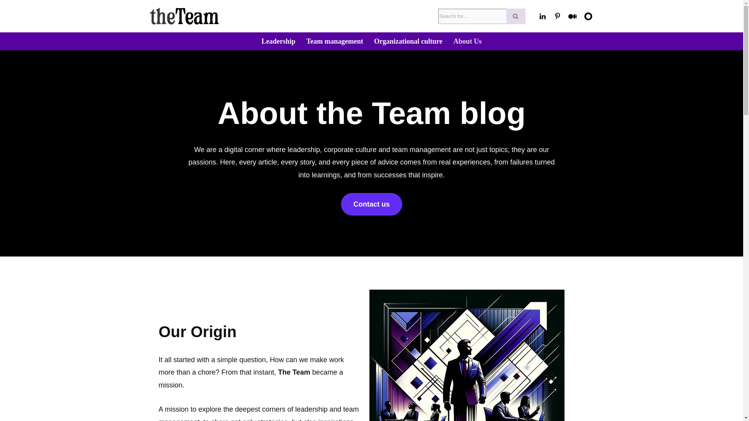  I want to click on Skip to content, so click(6, 16).